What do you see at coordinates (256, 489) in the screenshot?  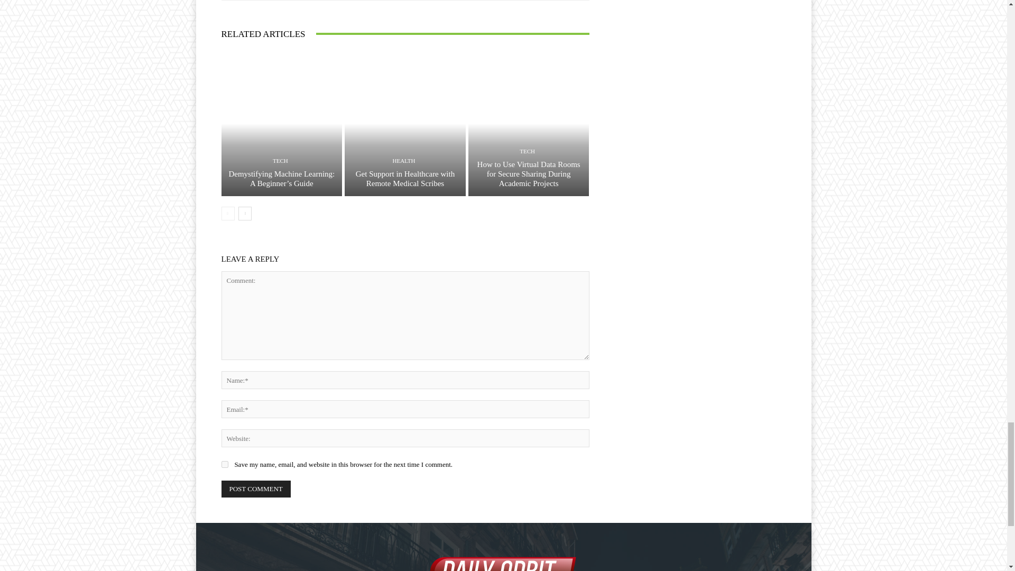 I see `Post Comment` at bounding box center [256, 489].